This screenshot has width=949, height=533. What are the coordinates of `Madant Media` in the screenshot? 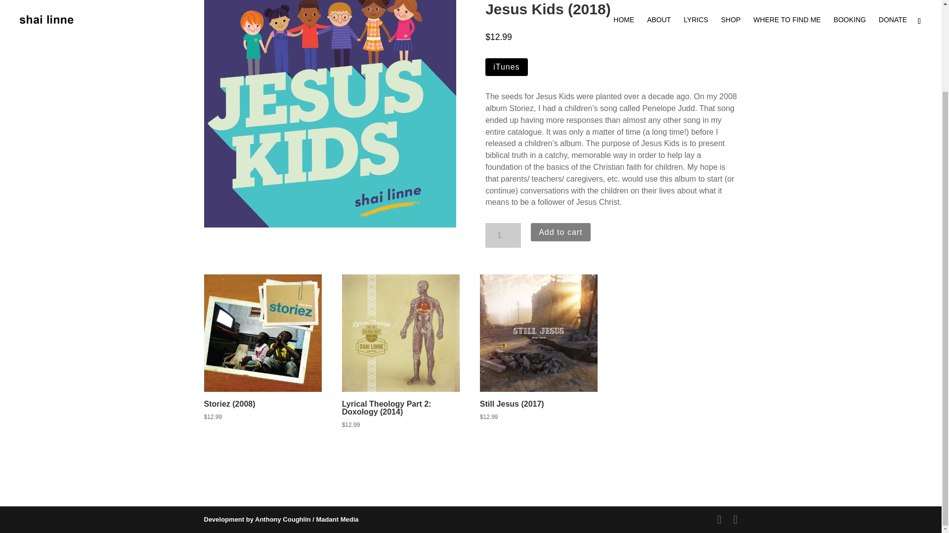 It's located at (337, 519).